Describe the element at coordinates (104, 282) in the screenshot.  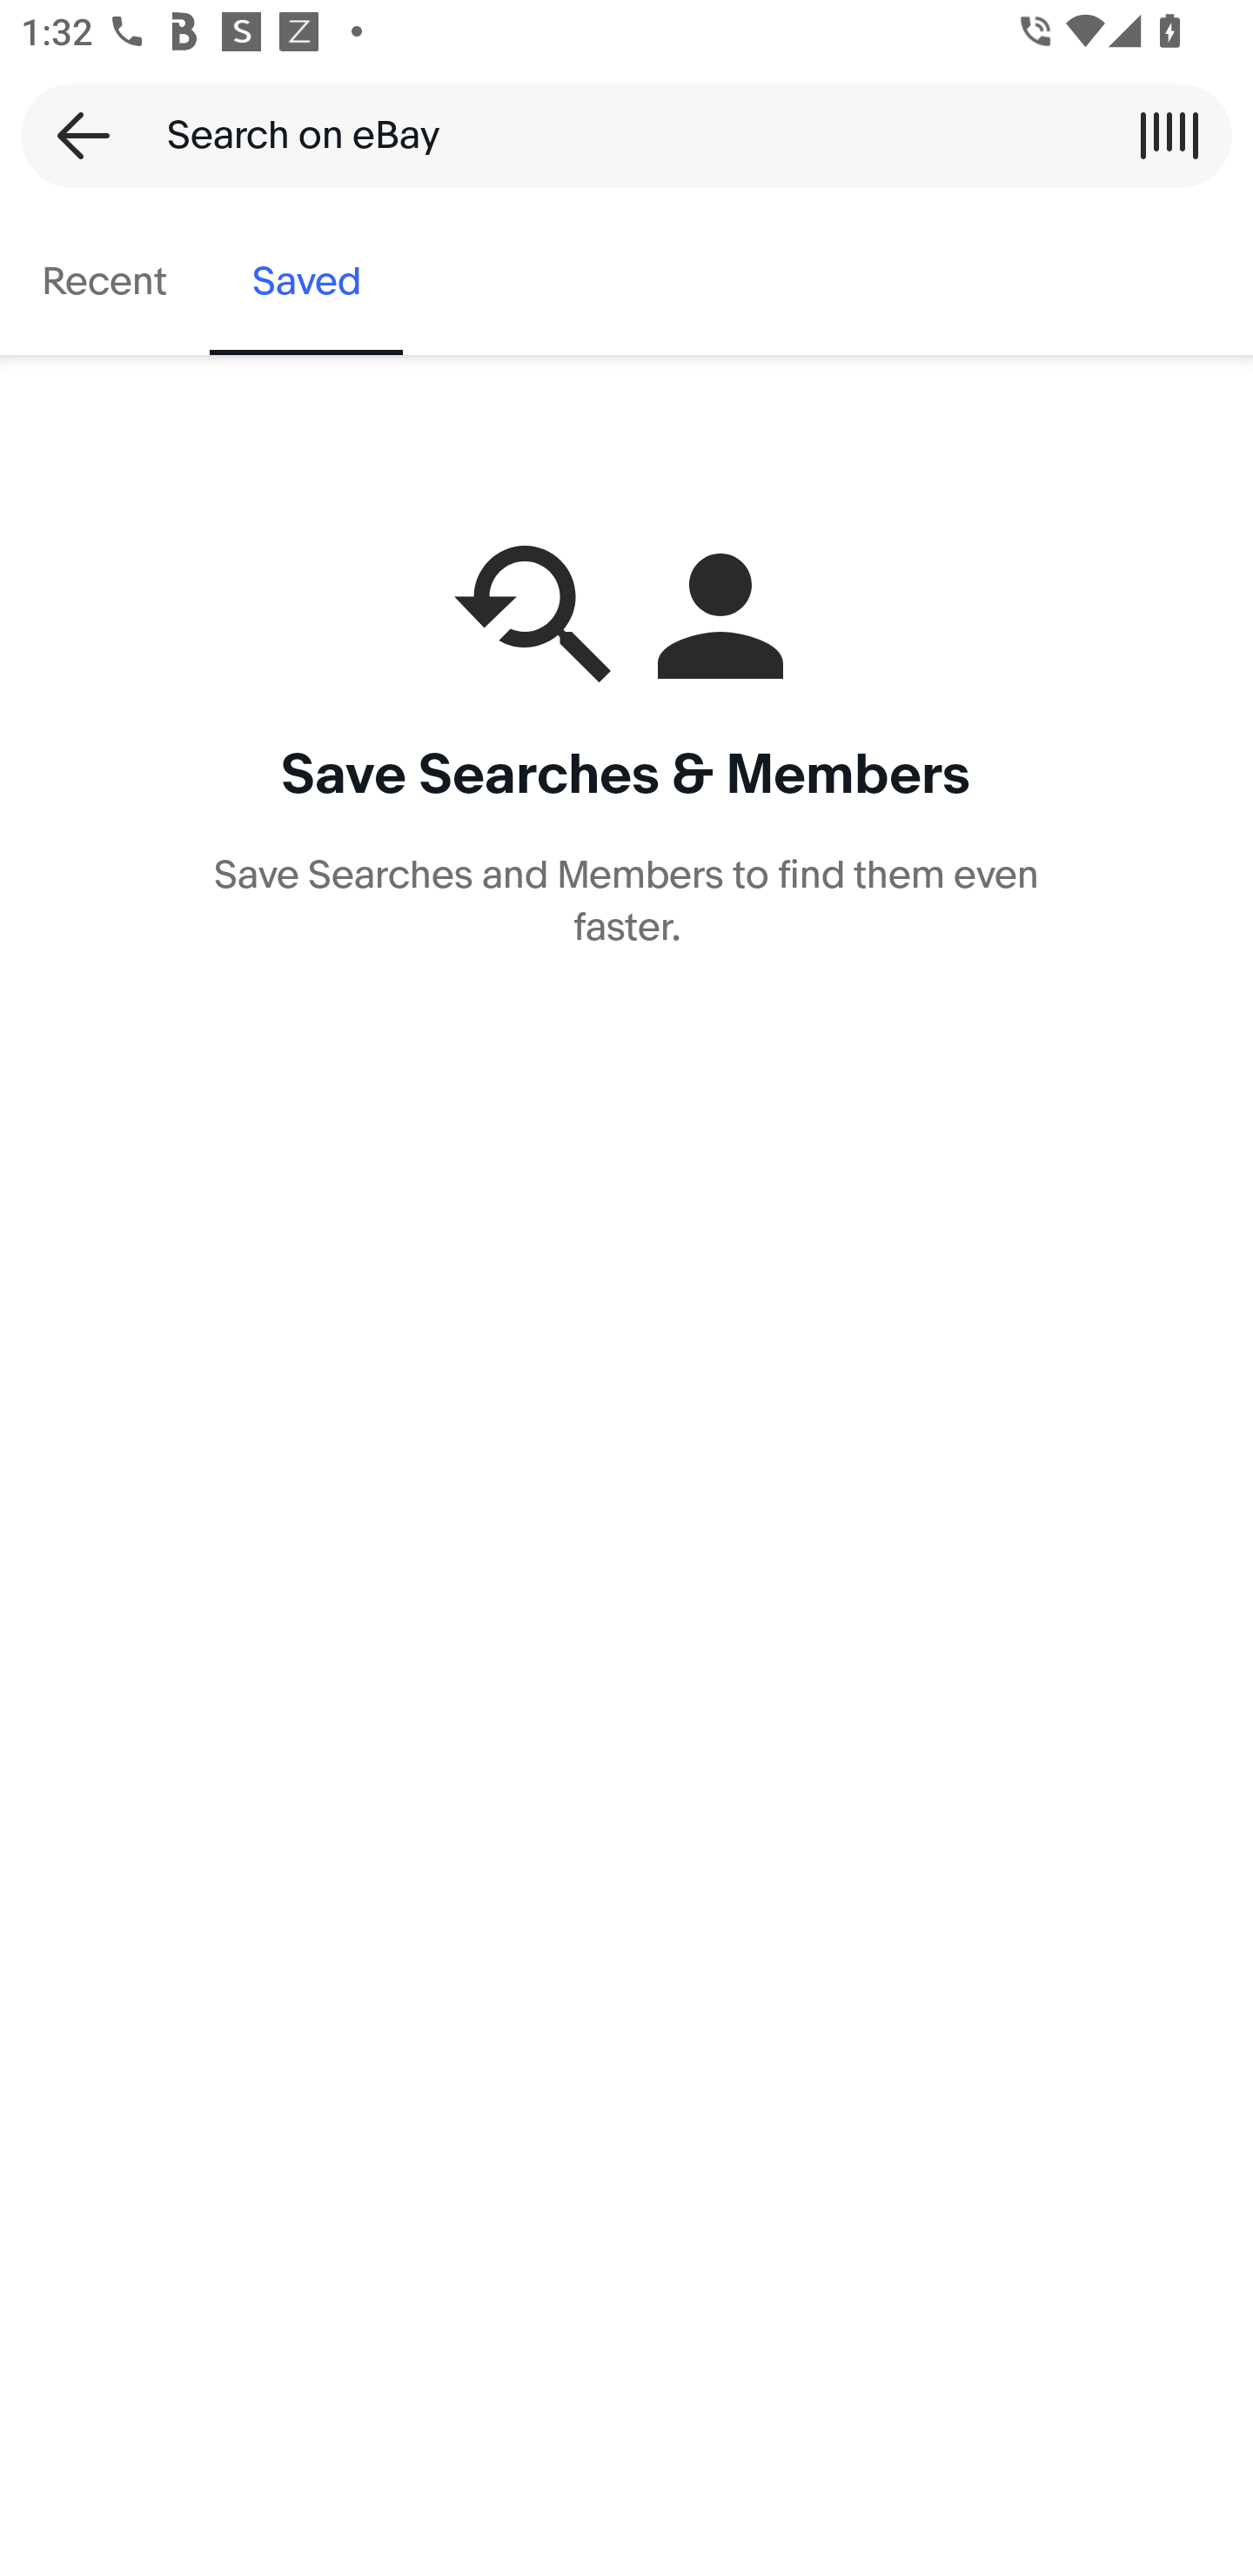
I see `Recent, tab 1 of 2 Recent` at that location.